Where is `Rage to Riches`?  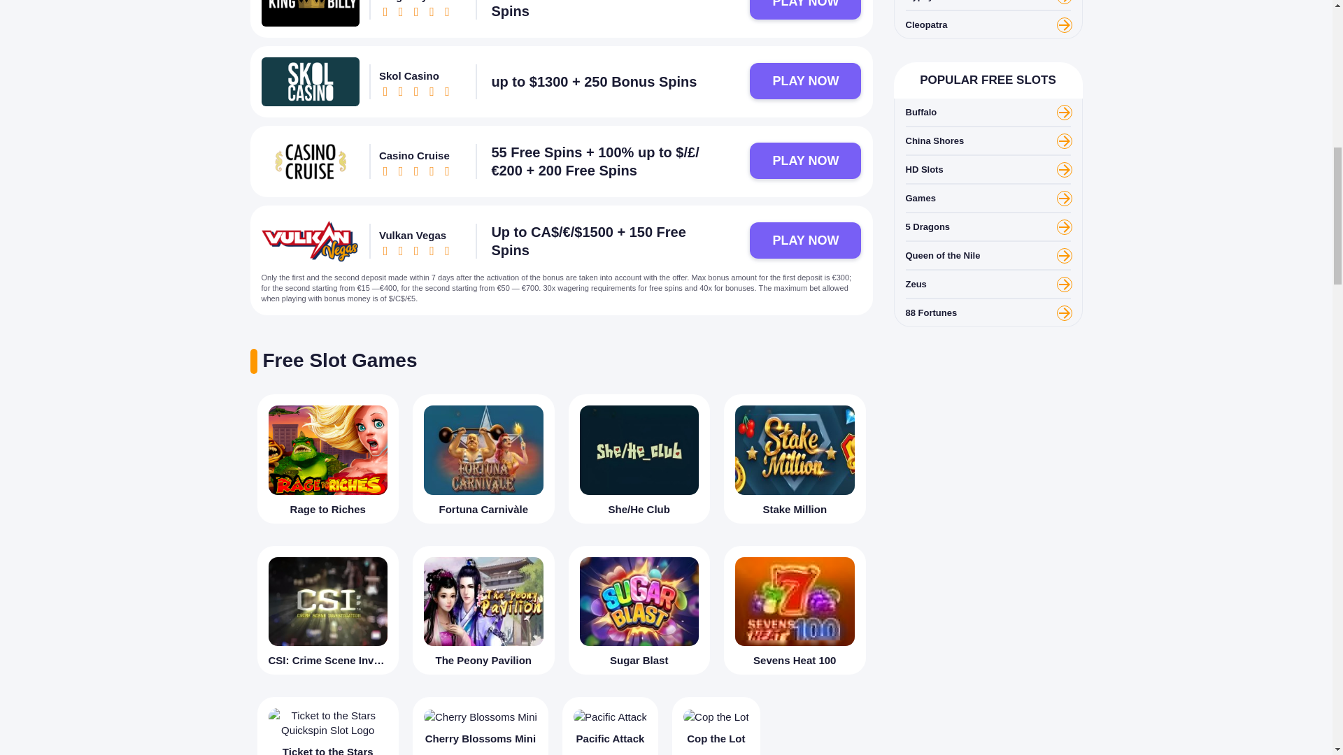 Rage to Riches is located at coordinates (328, 459).